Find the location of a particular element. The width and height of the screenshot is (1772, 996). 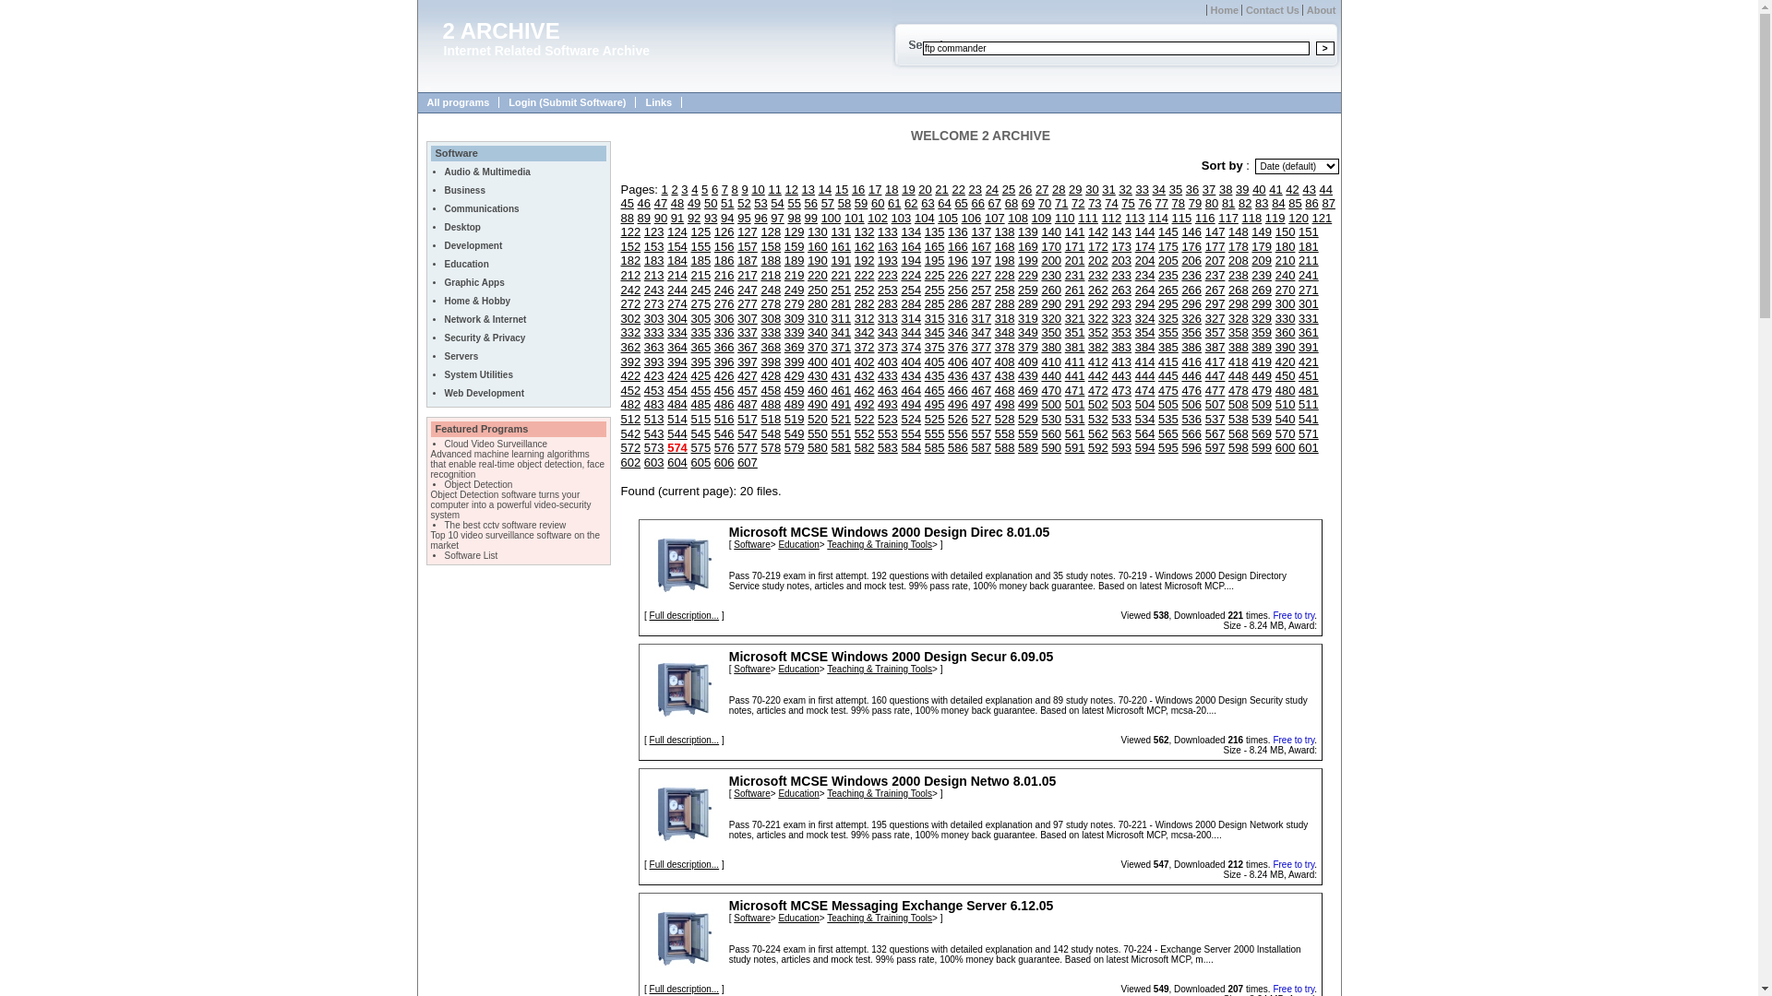

457 is located at coordinates (748, 391).